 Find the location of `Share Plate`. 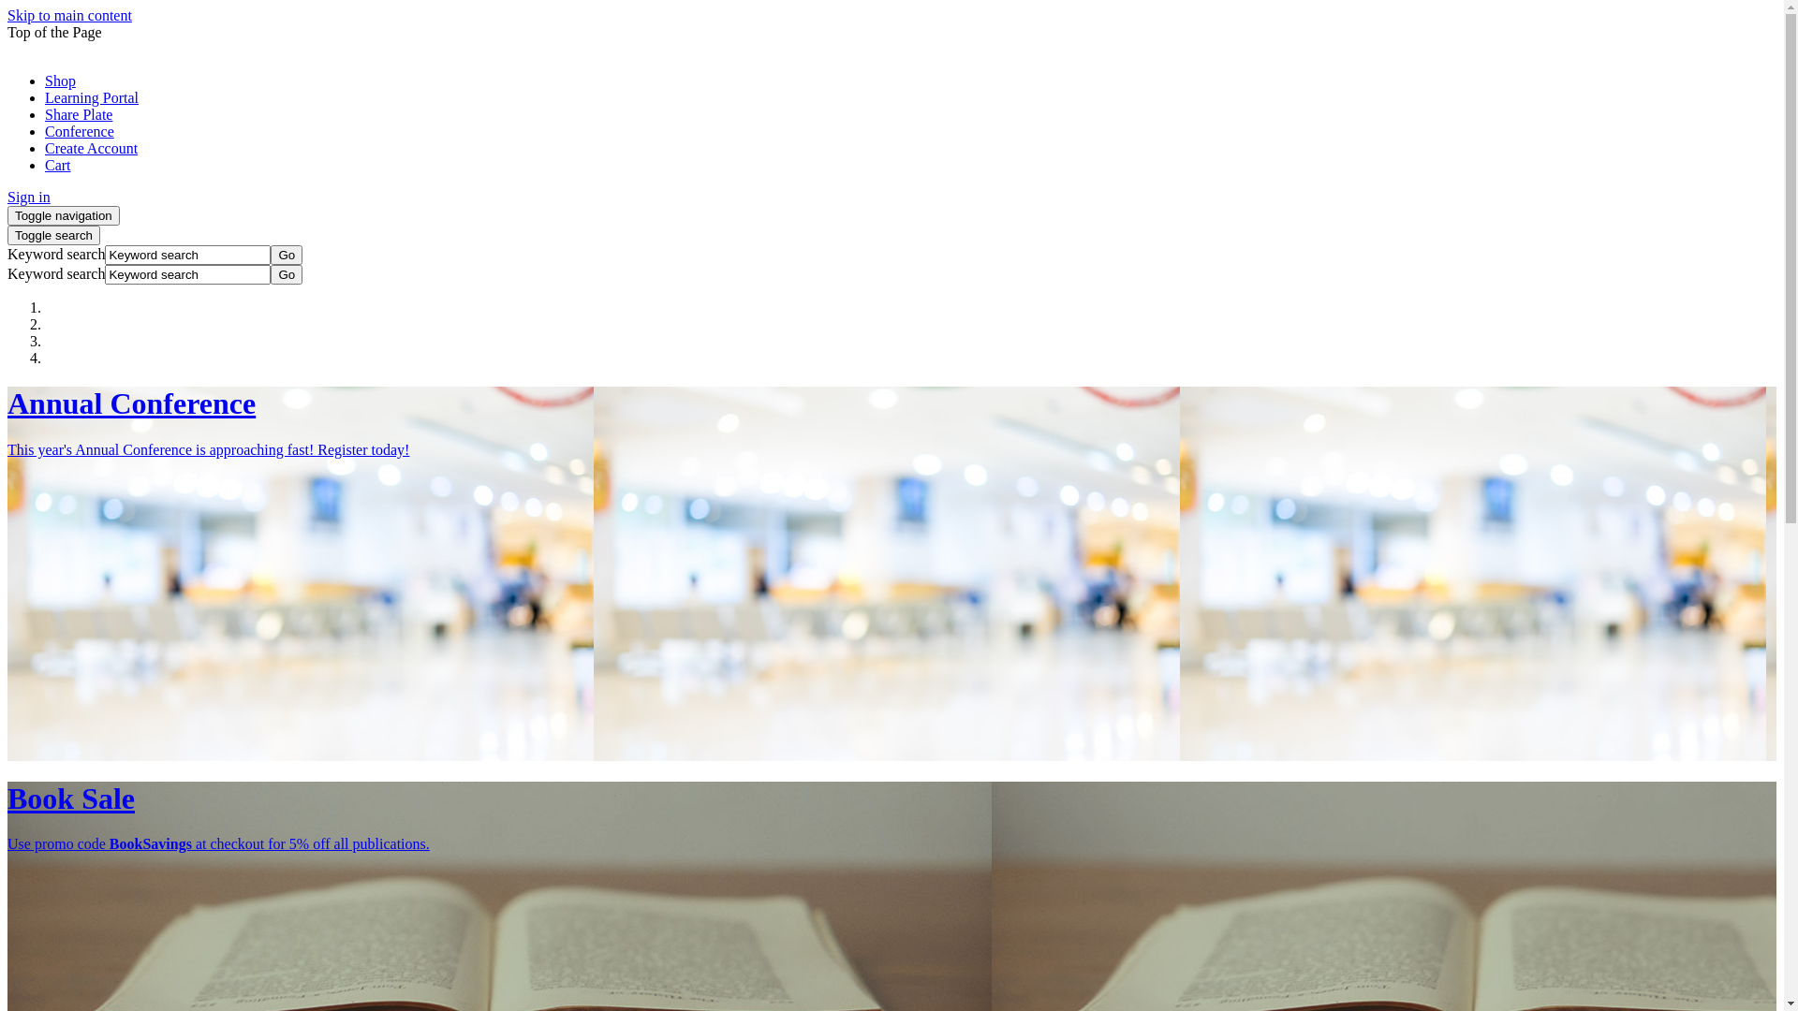

Share Plate is located at coordinates (79, 114).